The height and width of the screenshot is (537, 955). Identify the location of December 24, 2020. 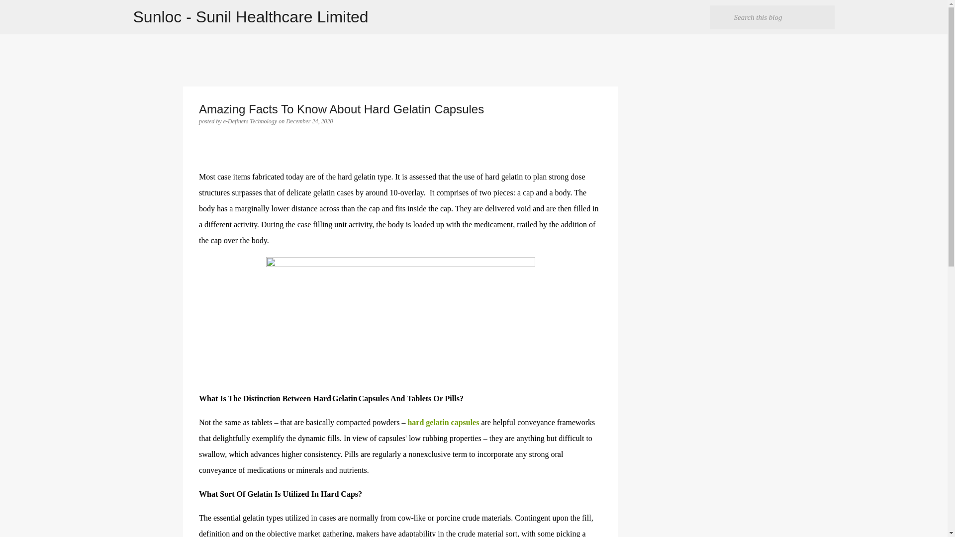
(309, 121).